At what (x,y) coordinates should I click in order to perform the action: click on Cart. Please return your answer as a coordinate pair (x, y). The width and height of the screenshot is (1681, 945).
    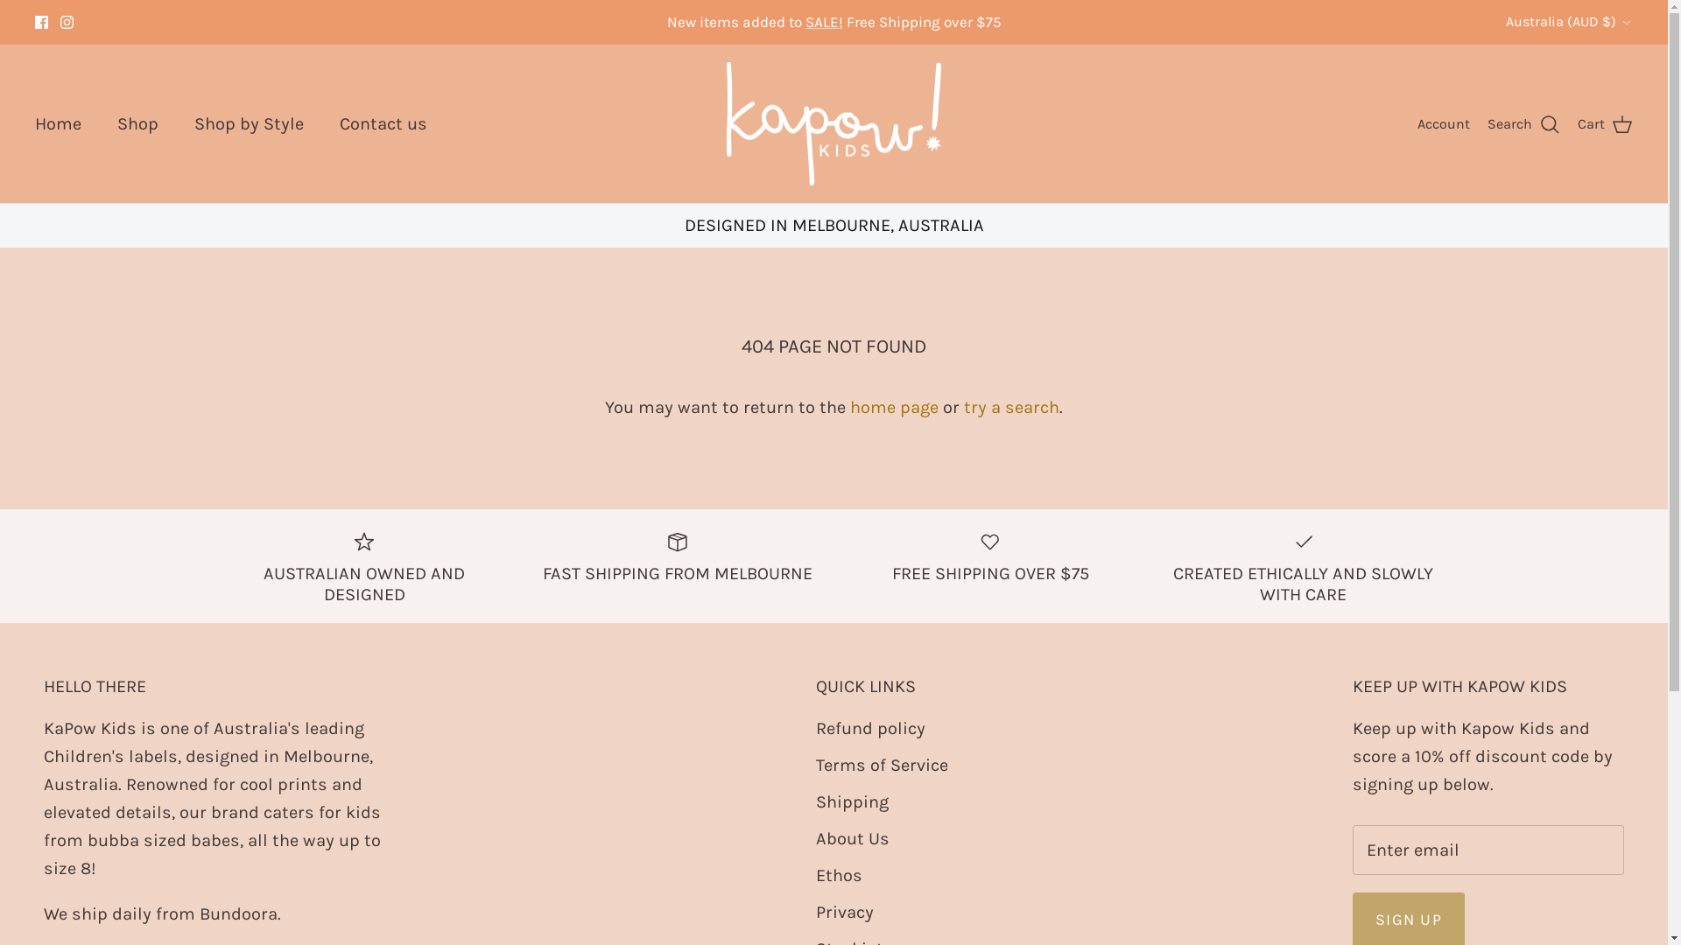
    Looking at the image, I should click on (1606, 124).